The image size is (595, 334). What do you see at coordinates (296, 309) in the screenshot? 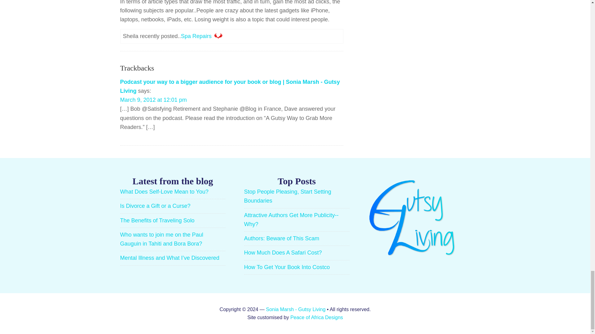
I see `Sonia Marsh - Gutsy Living` at bounding box center [296, 309].